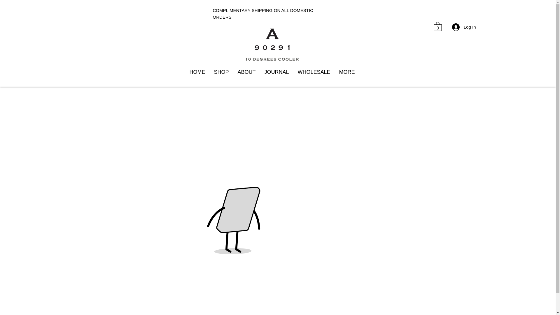 The height and width of the screenshot is (315, 560). Describe the element at coordinates (197, 76) in the screenshot. I see `HOME` at that location.